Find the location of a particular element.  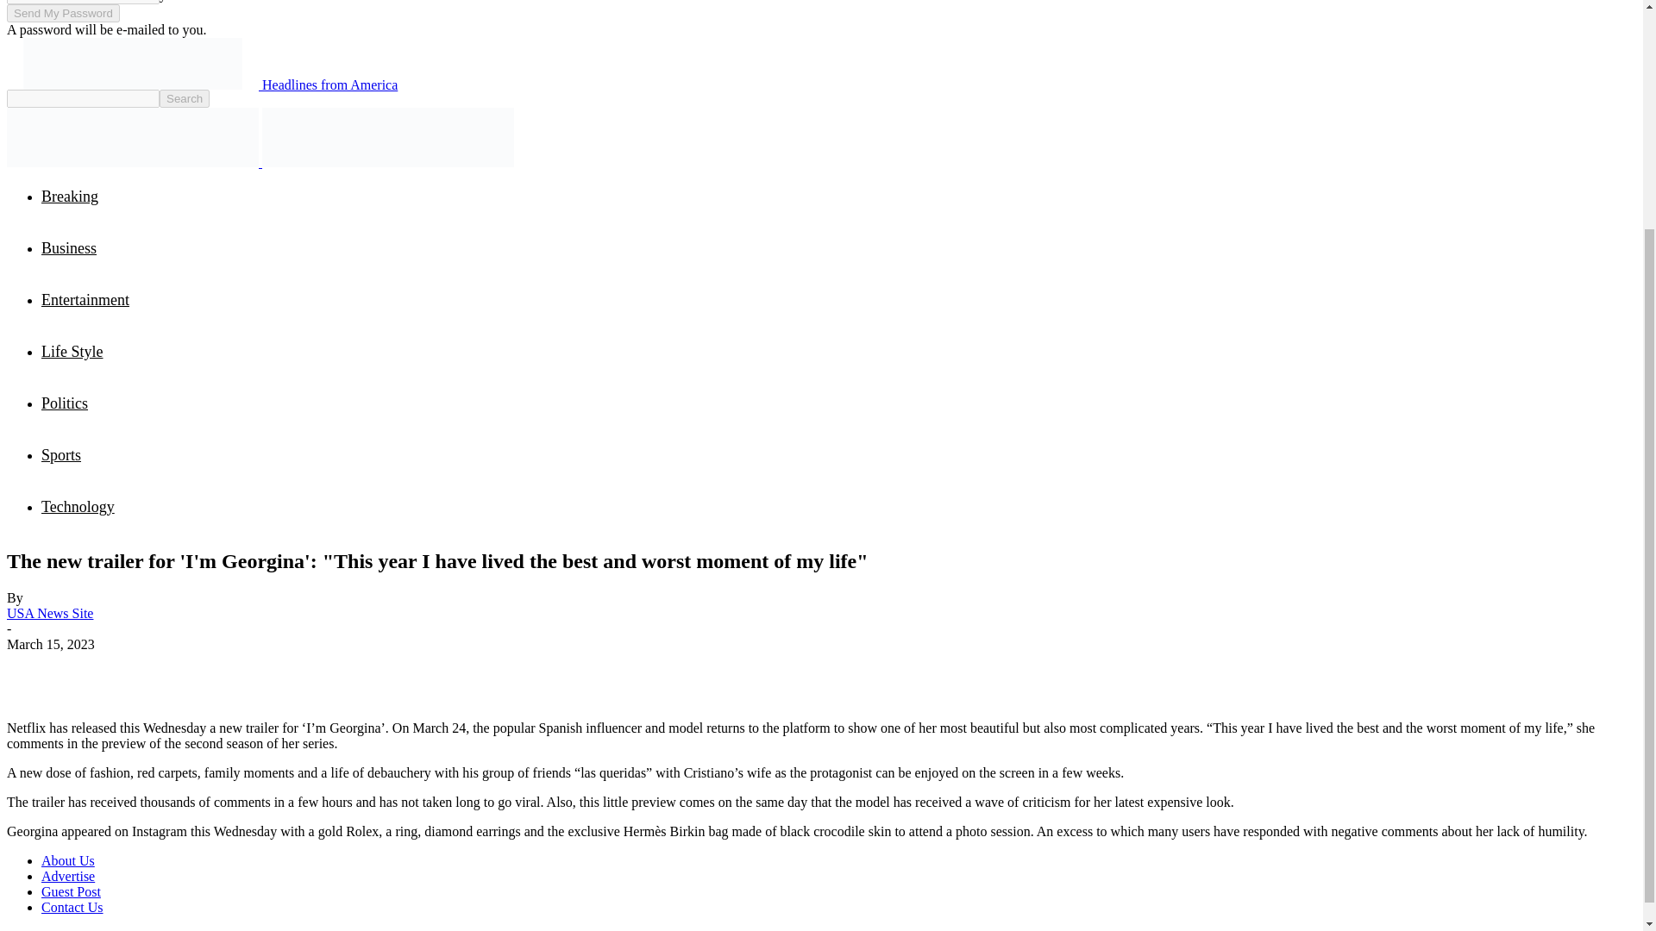

Advertise is located at coordinates (67, 876).